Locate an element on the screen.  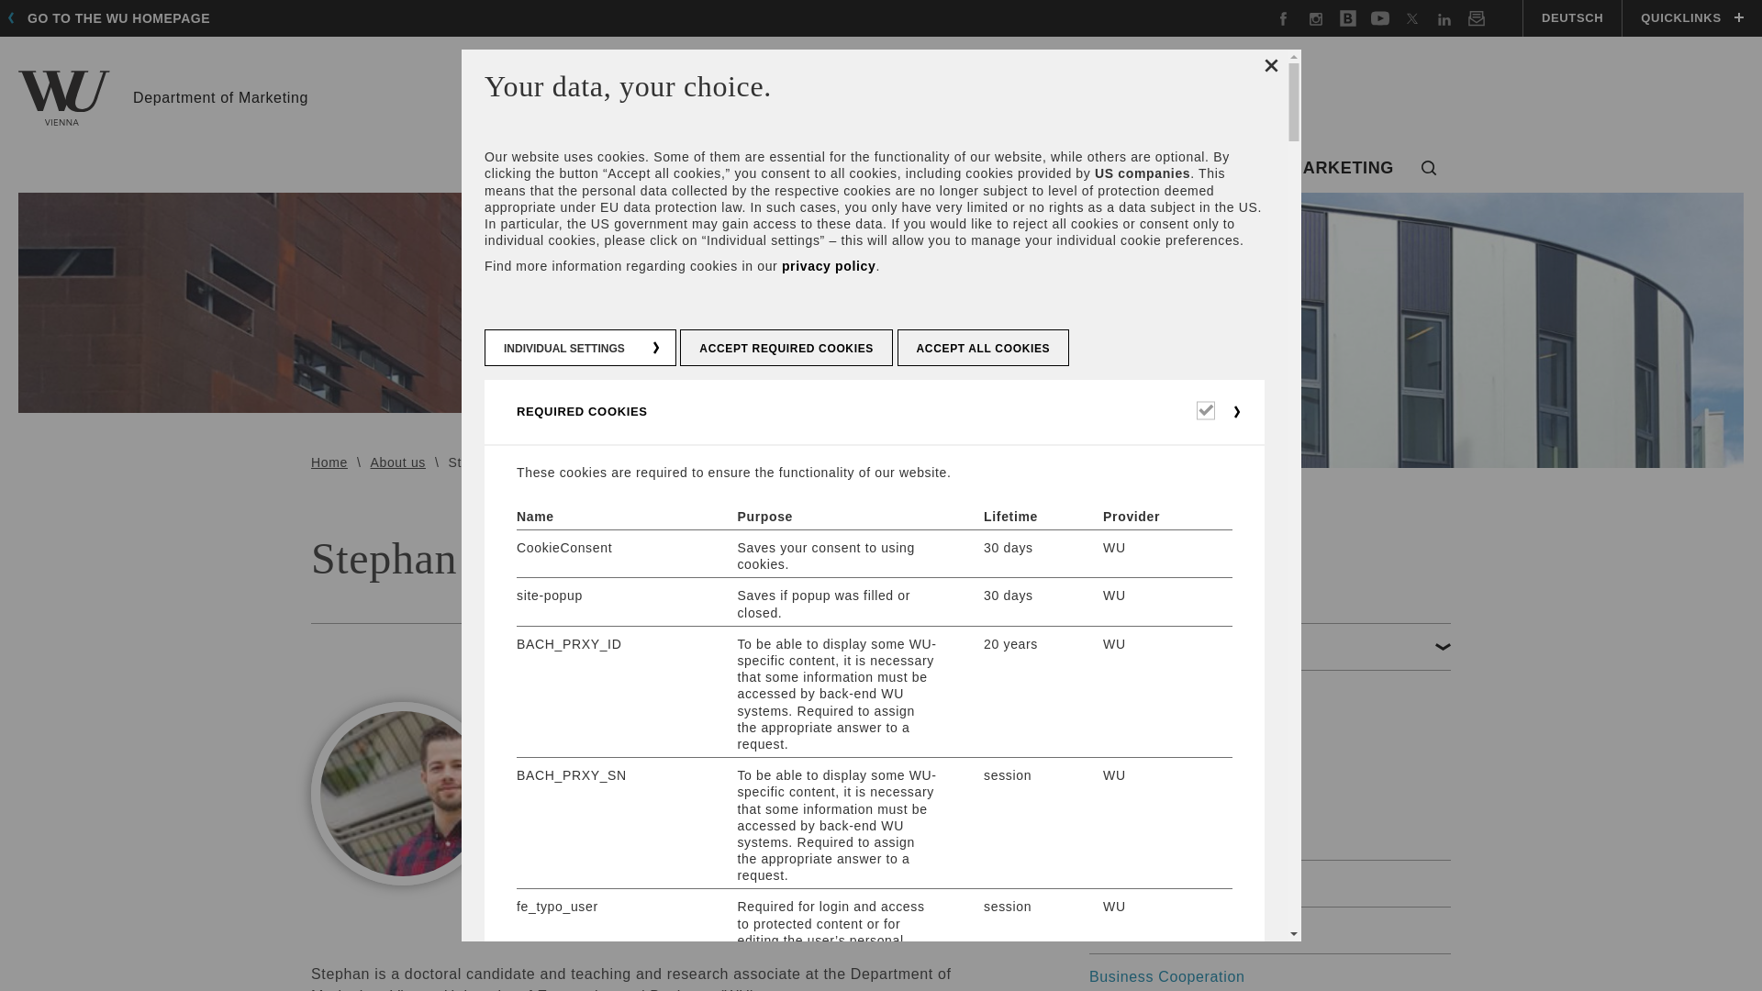
TEACHING is located at coordinates (163, 97).